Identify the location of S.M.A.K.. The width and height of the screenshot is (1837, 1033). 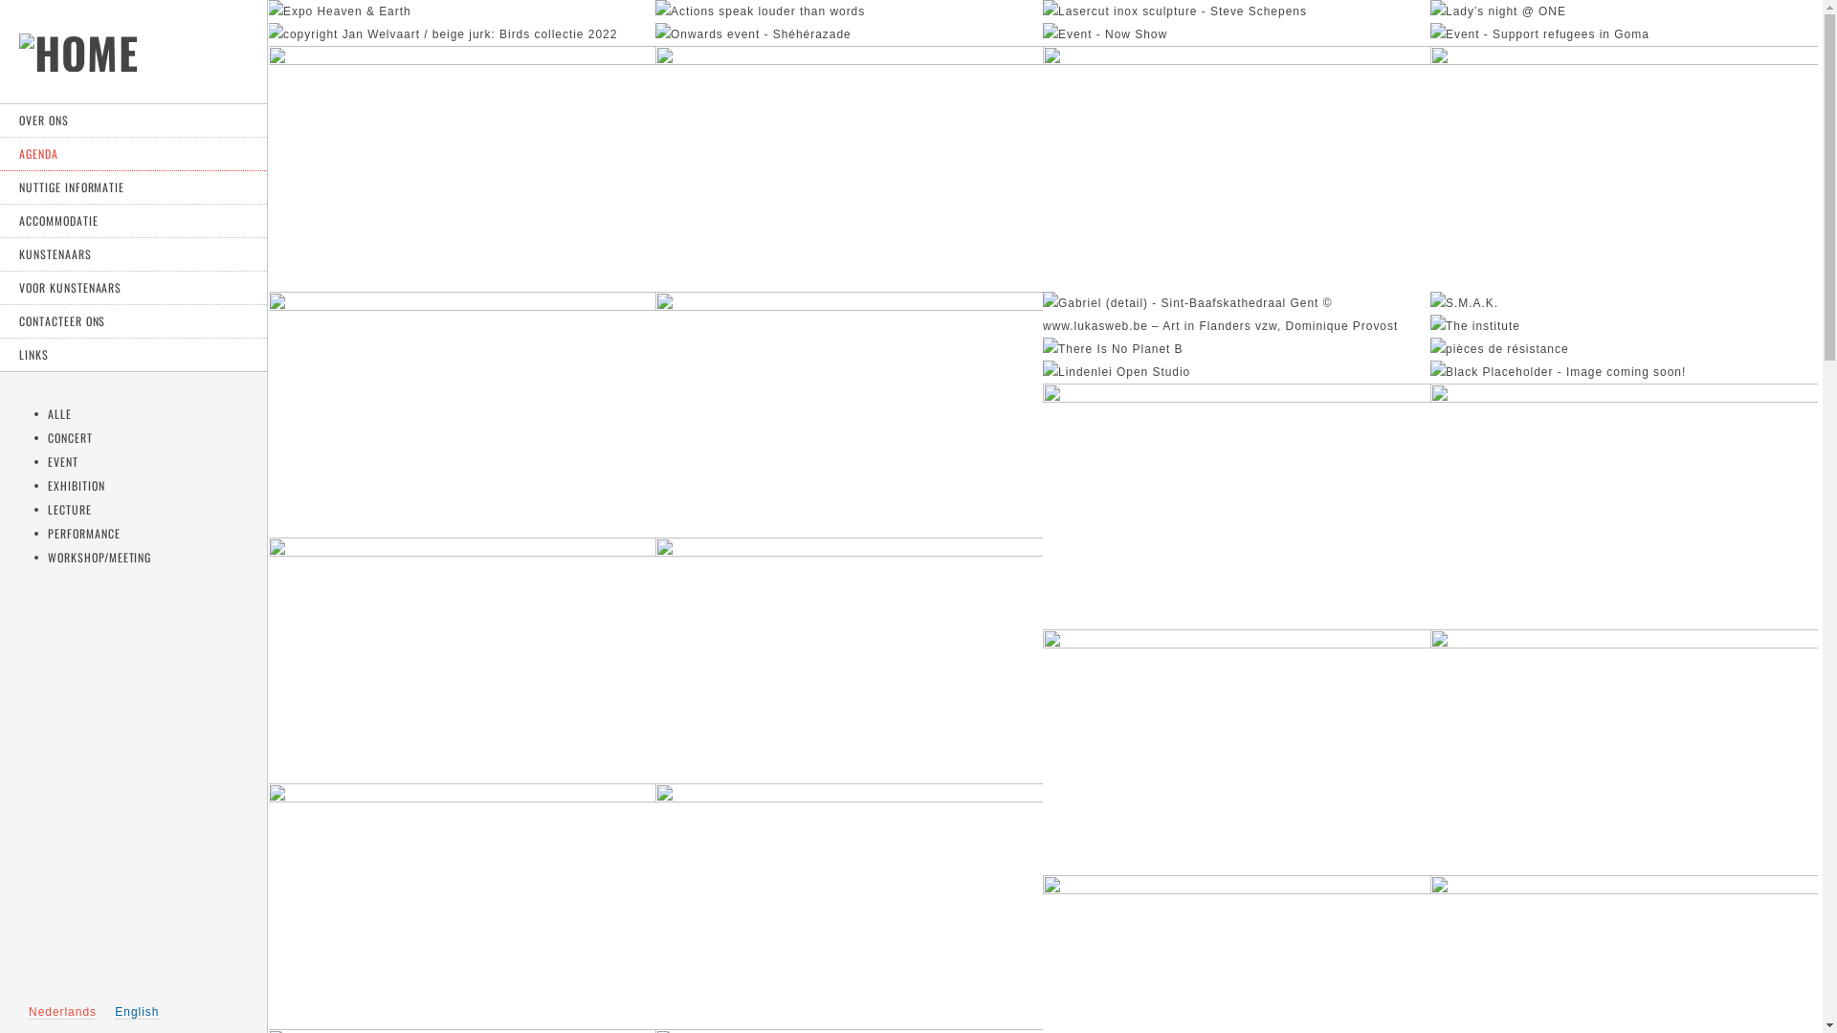
(1464, 303).